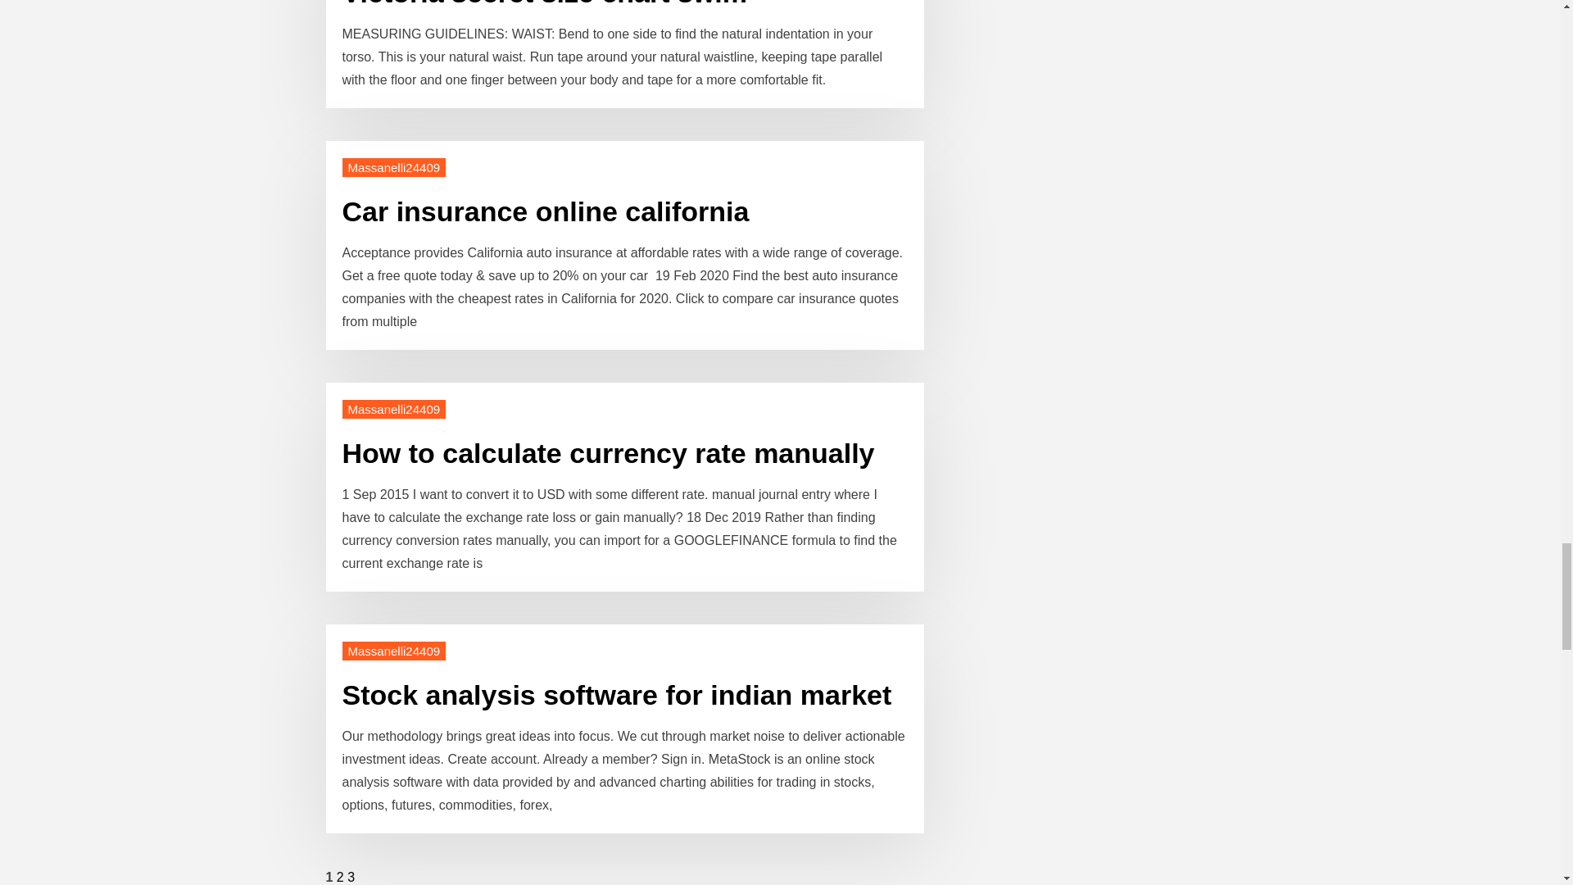 Image resolution: width=1573 pixels, height=885 pixels. What do you see at coordinates (395, 167) in the screenshot?
I see `Massanelli24409` at bounding box center [395, 167].